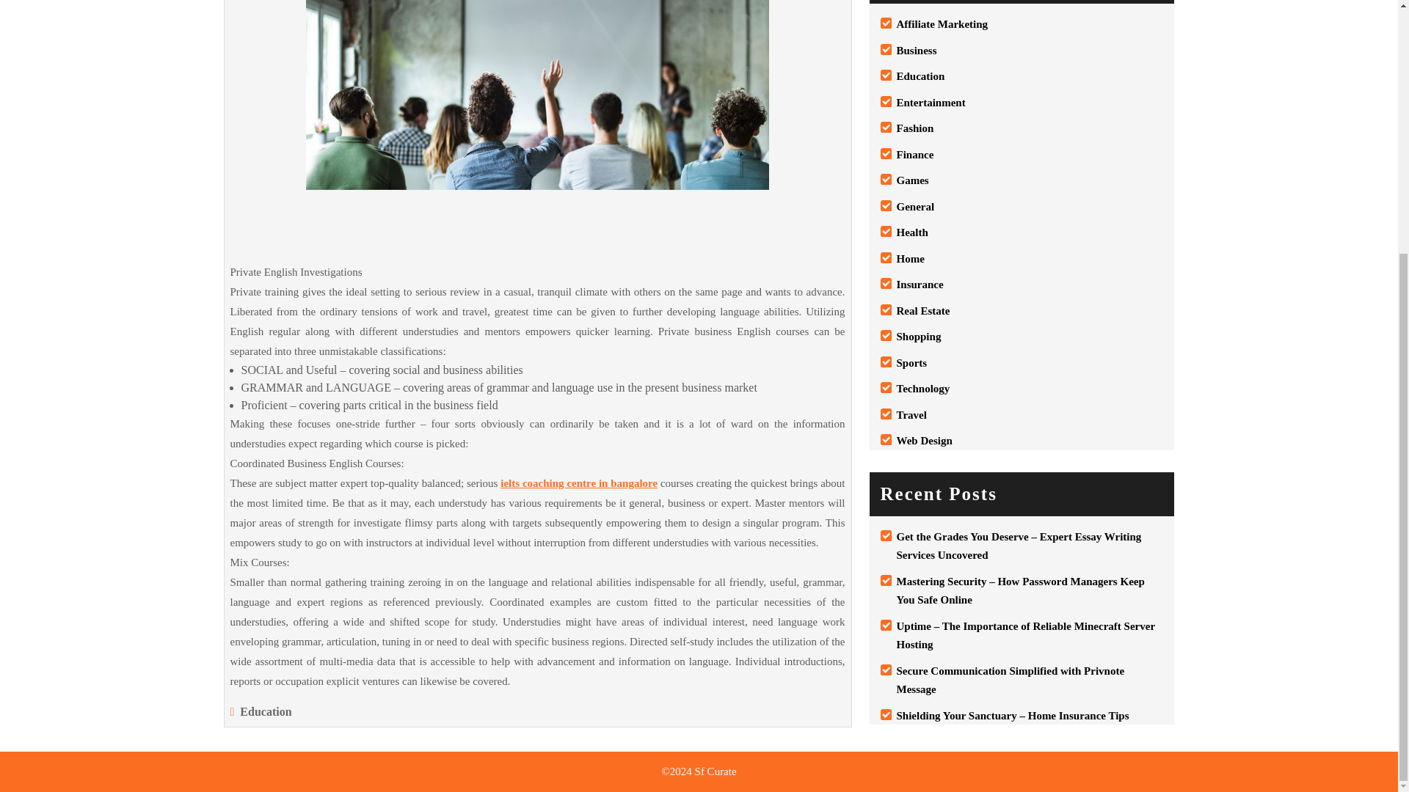  Describe the element at coordinates (923, 388) in the screenshot. I see `Technology` at that location.